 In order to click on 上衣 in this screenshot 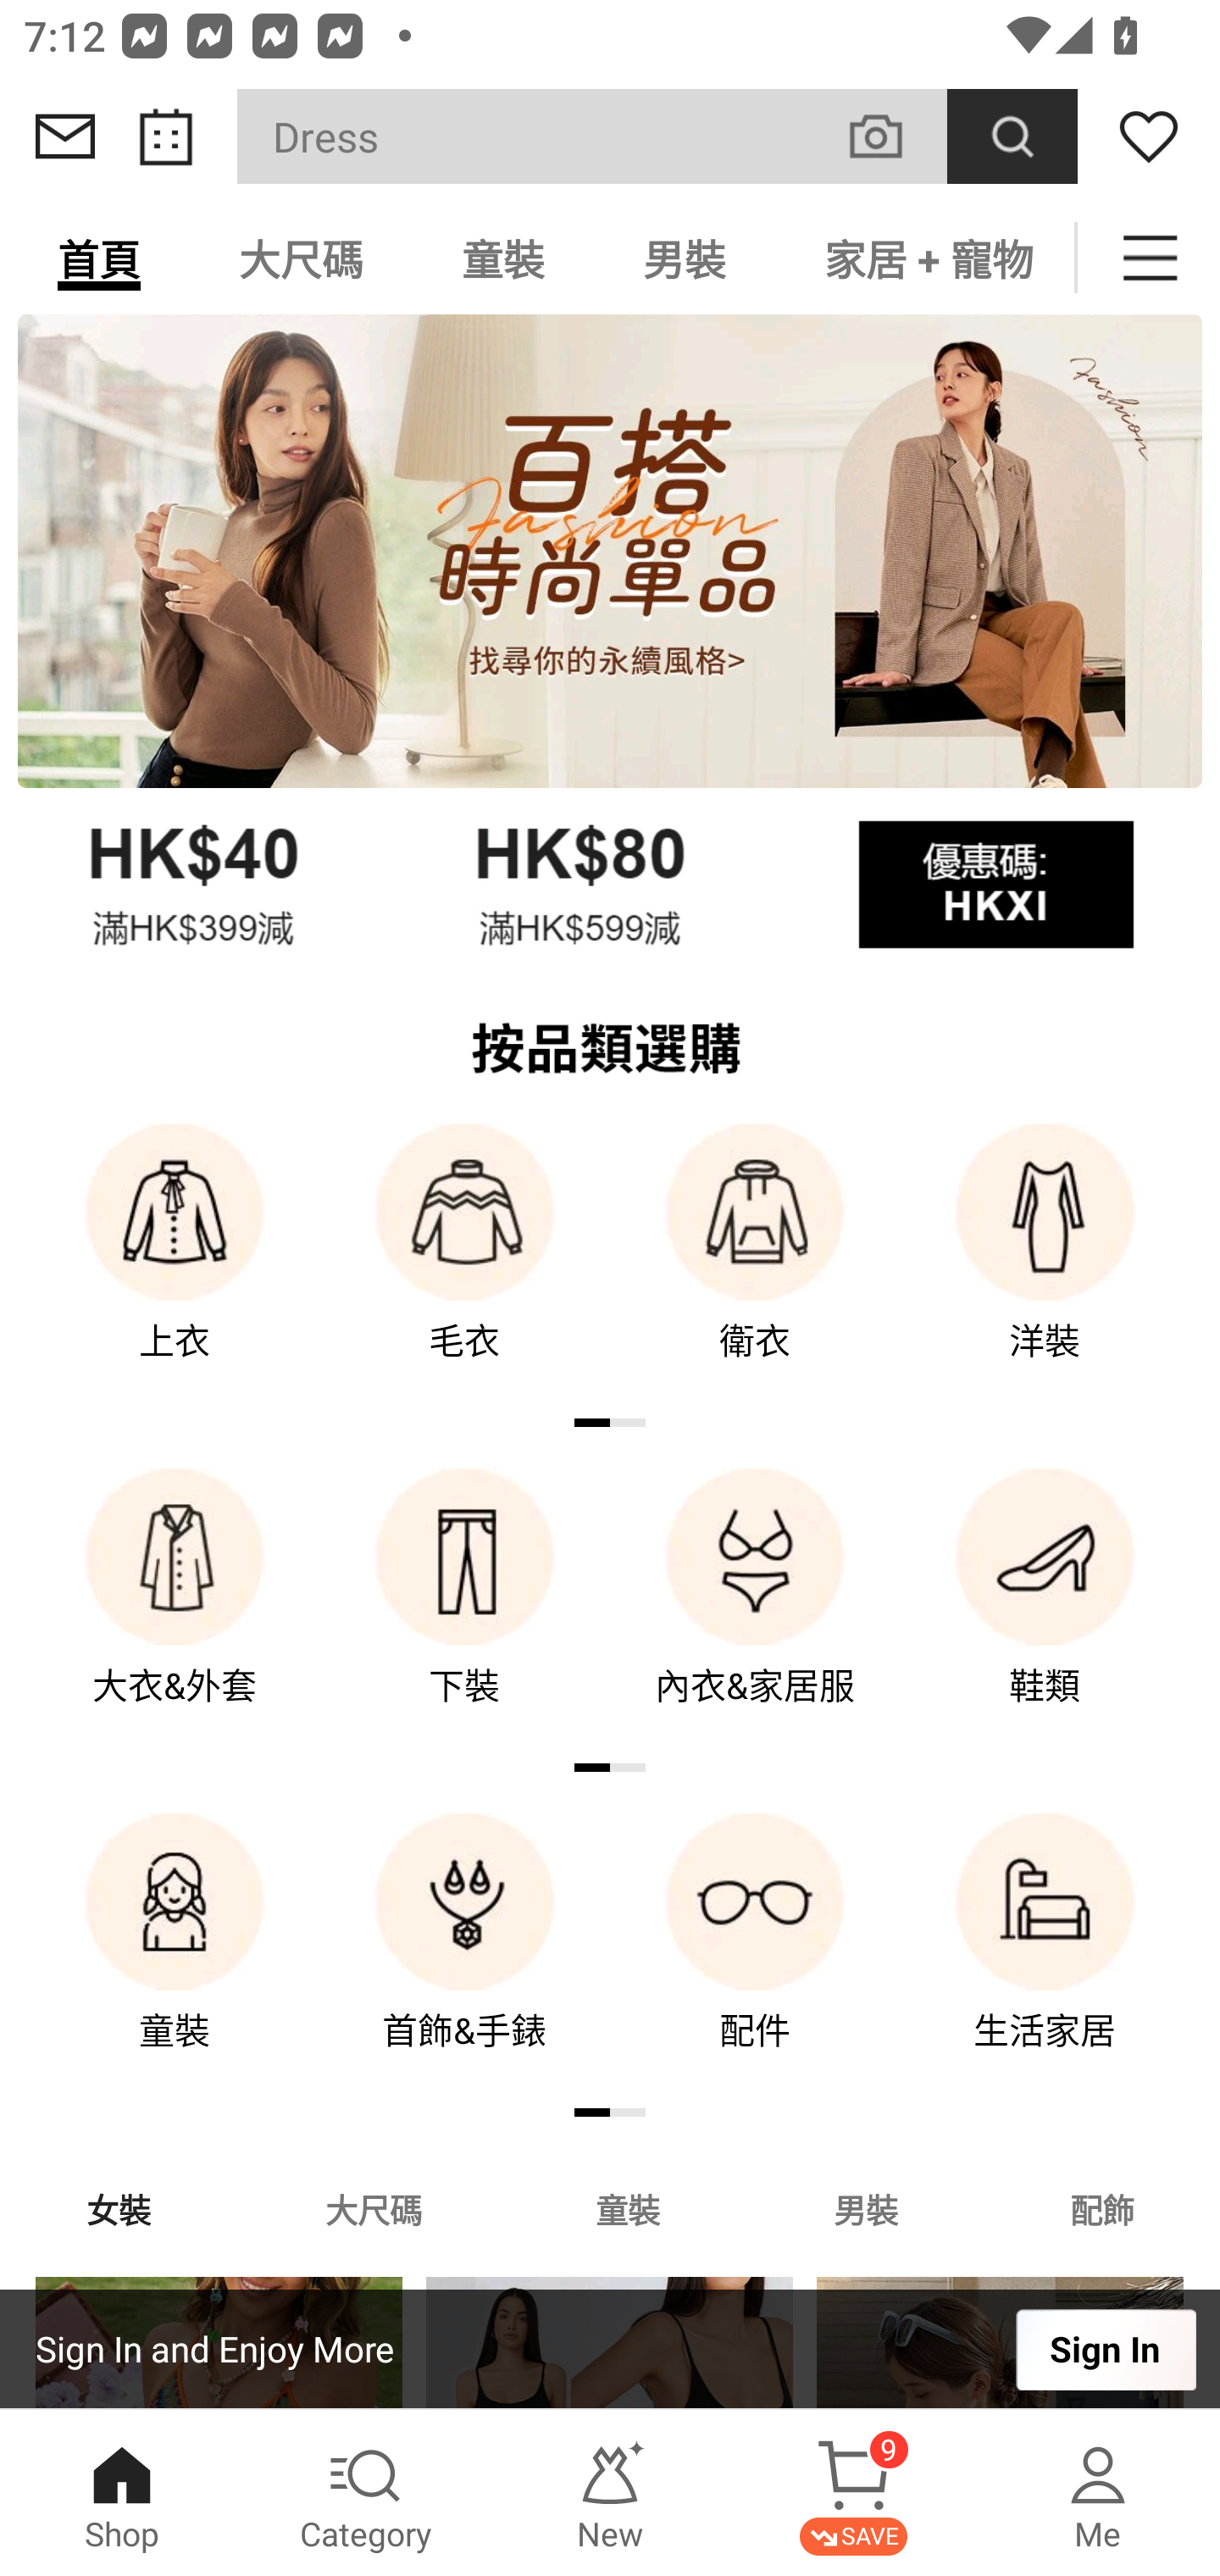, I will do `click(175, 1264)`.